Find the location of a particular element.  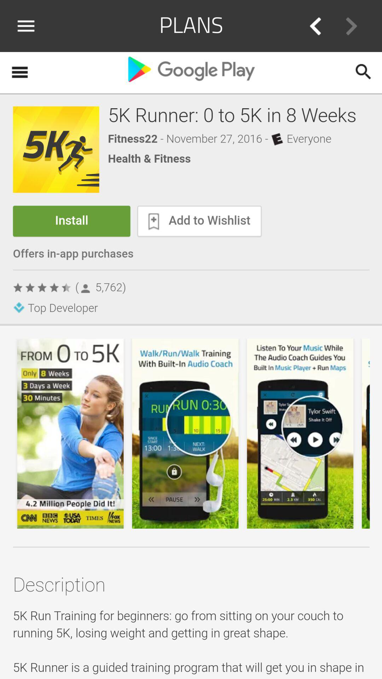

click to got to next plan is located at coordinates (351, 26).